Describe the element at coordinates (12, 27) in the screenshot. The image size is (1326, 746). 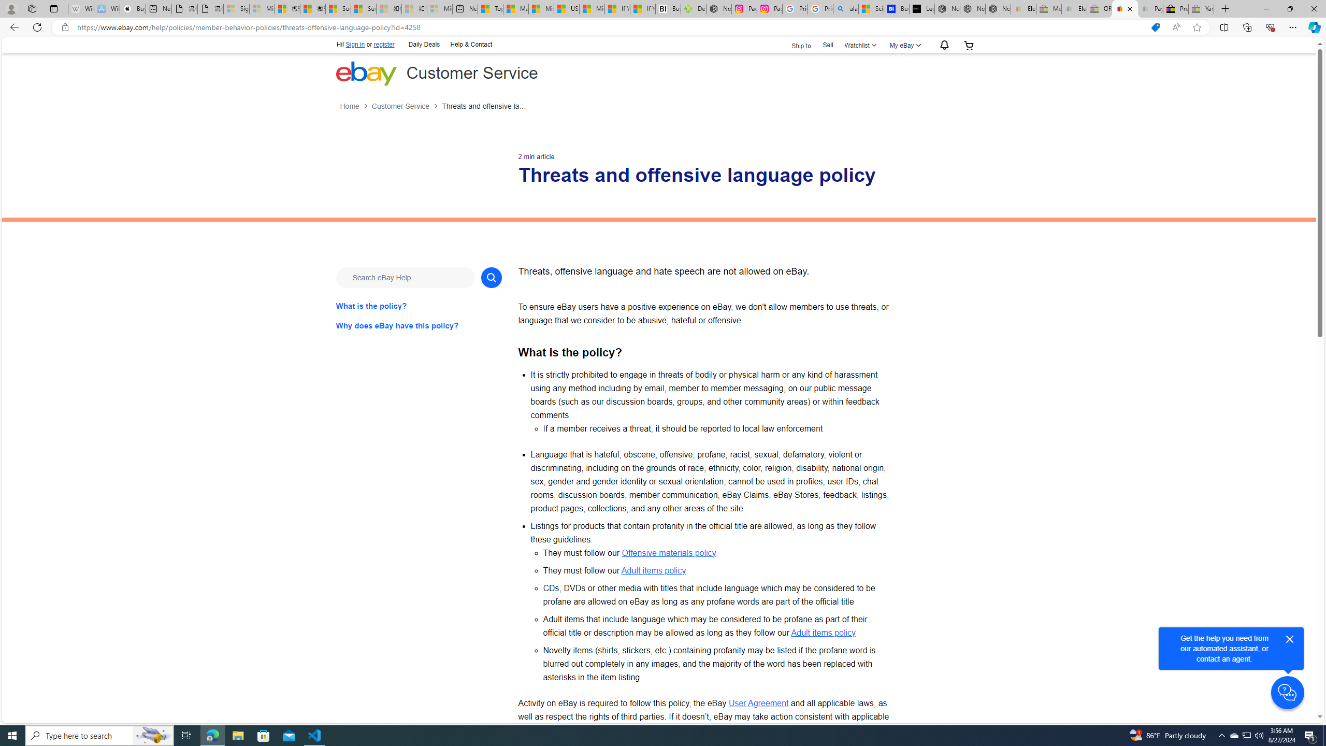
I see `Back` at that location.